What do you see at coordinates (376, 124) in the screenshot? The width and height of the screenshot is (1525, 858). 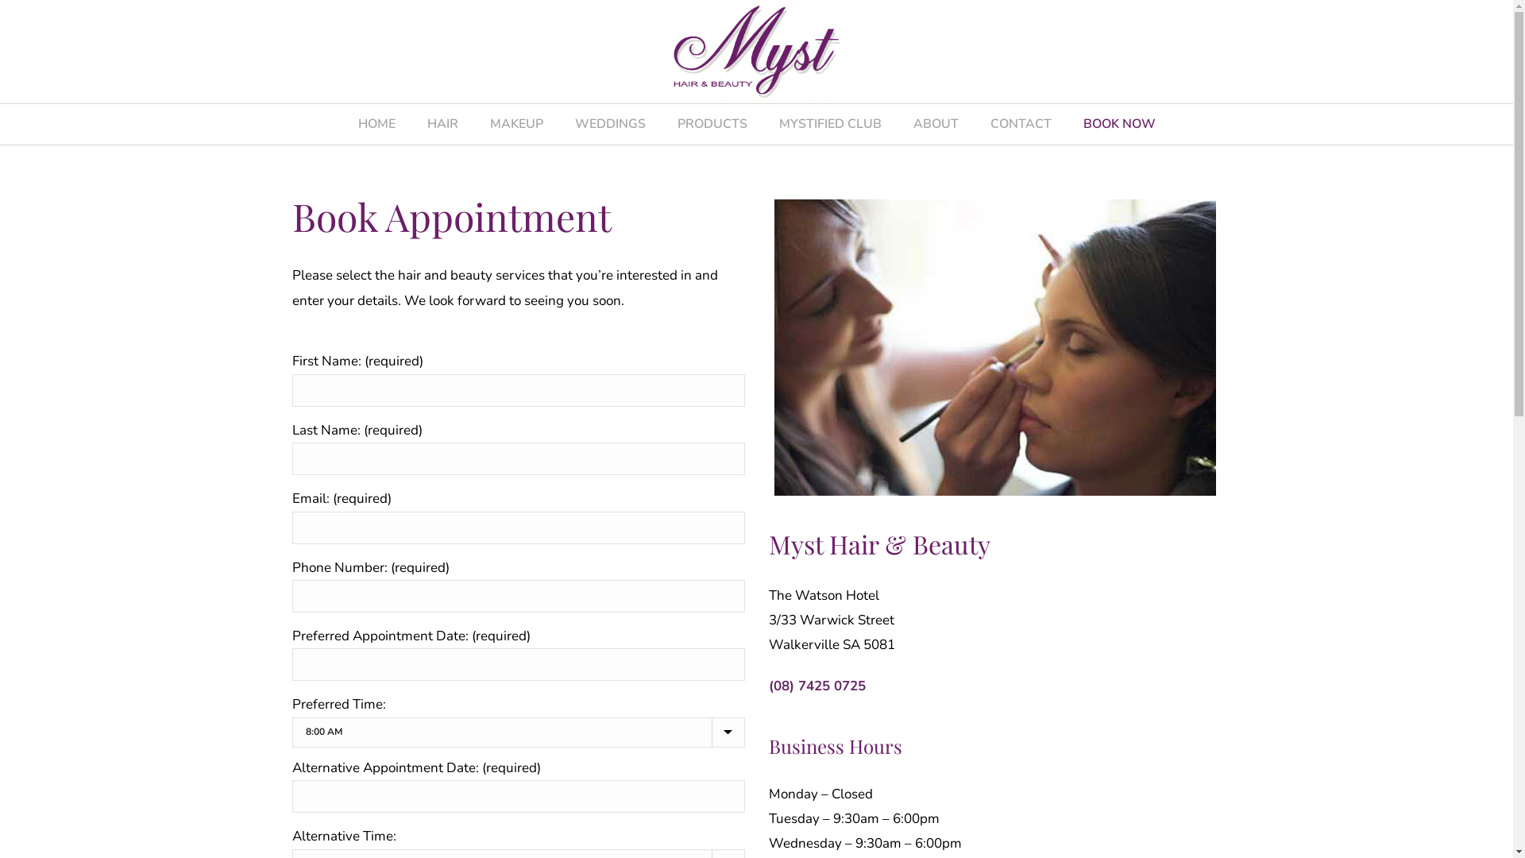 I see `HOME` at bounding box center [376, 124].